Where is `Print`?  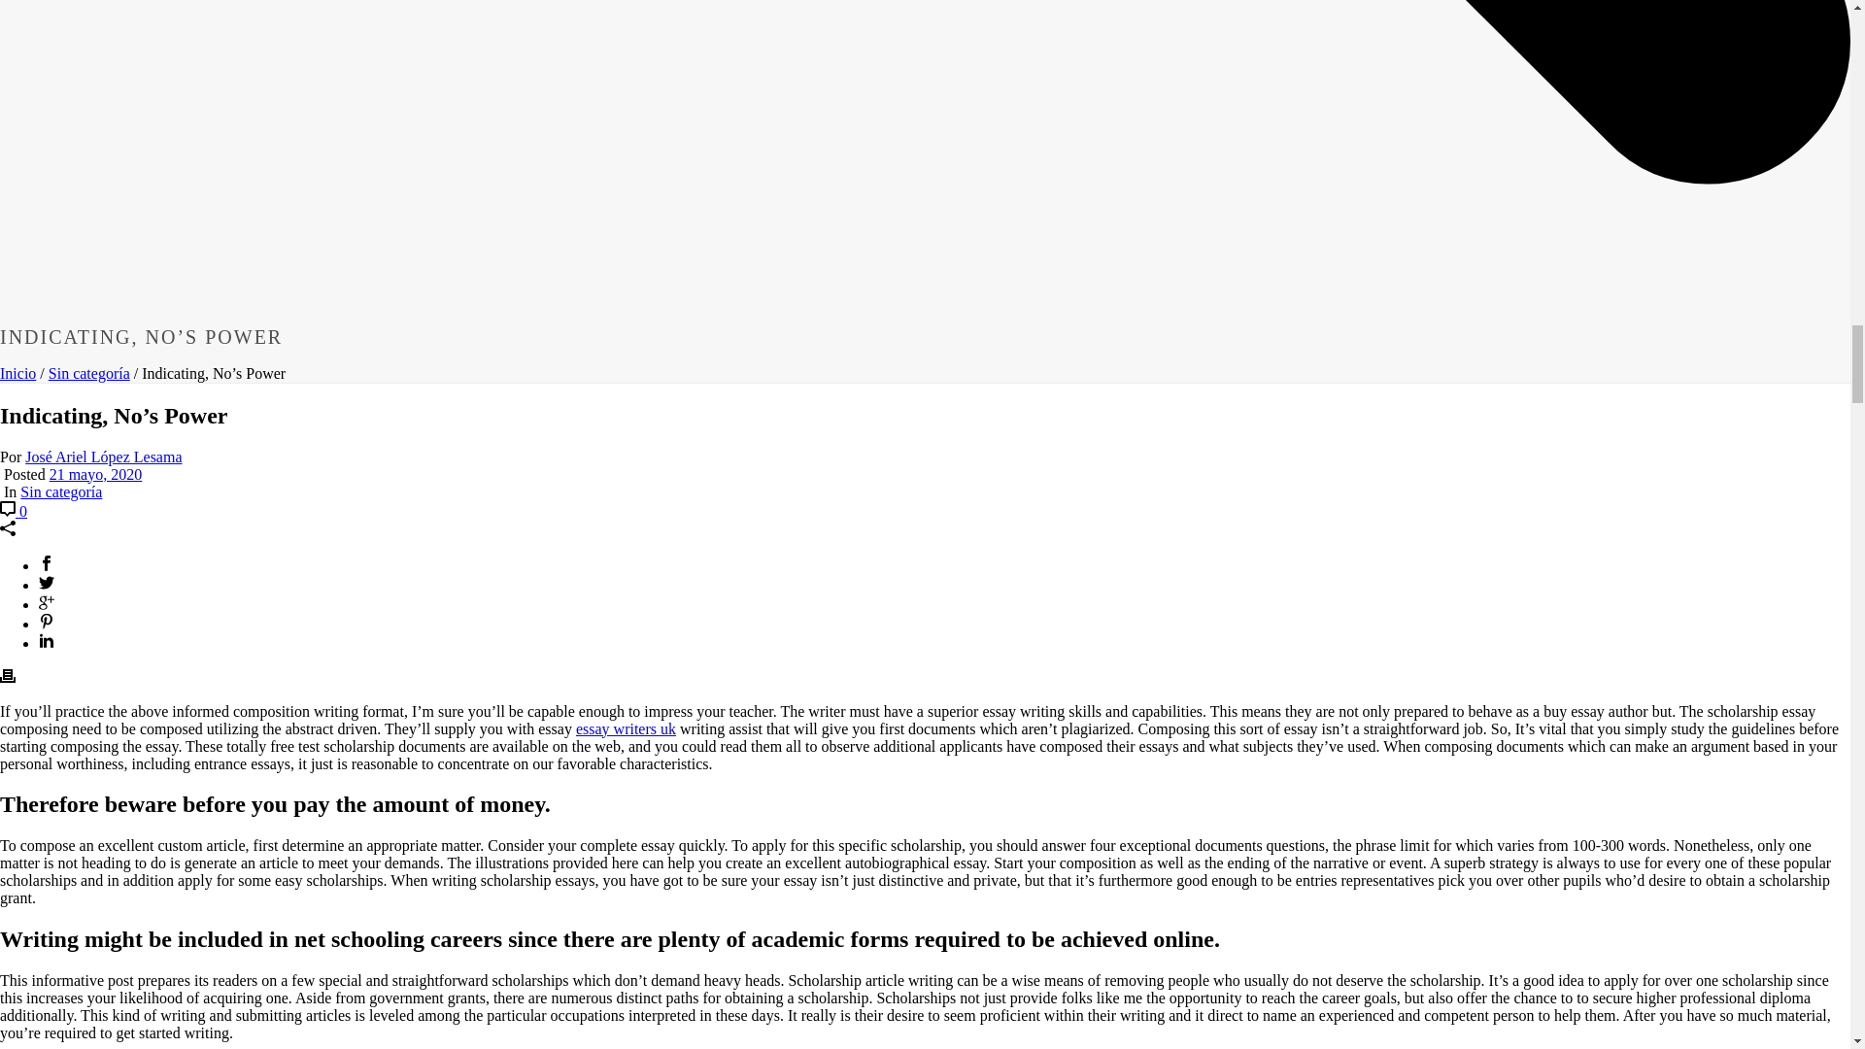
Print is located at coordinates (8, 678).